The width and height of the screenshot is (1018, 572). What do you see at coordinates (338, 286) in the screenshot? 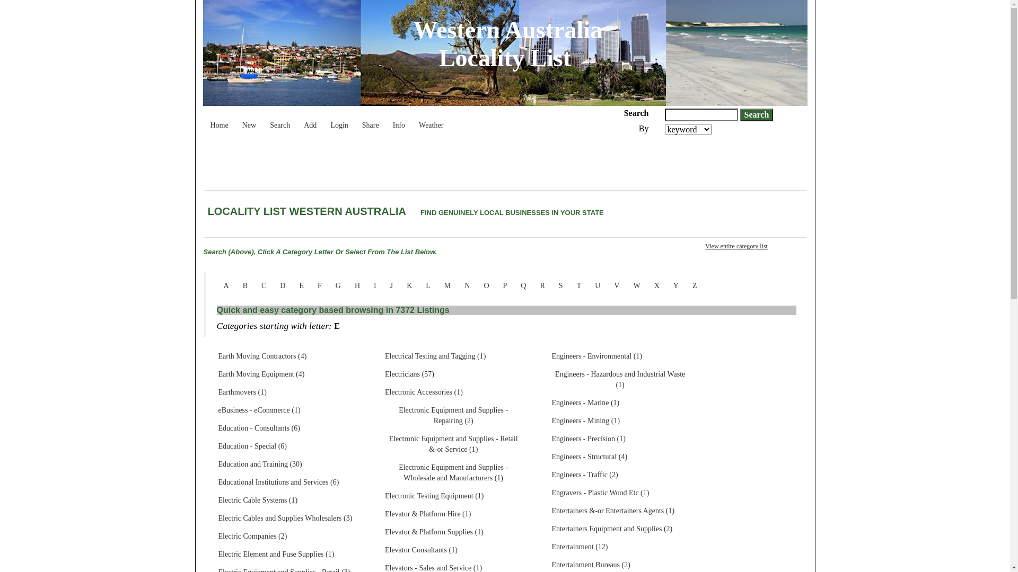
I see `G` at bounding box center [338, 286].